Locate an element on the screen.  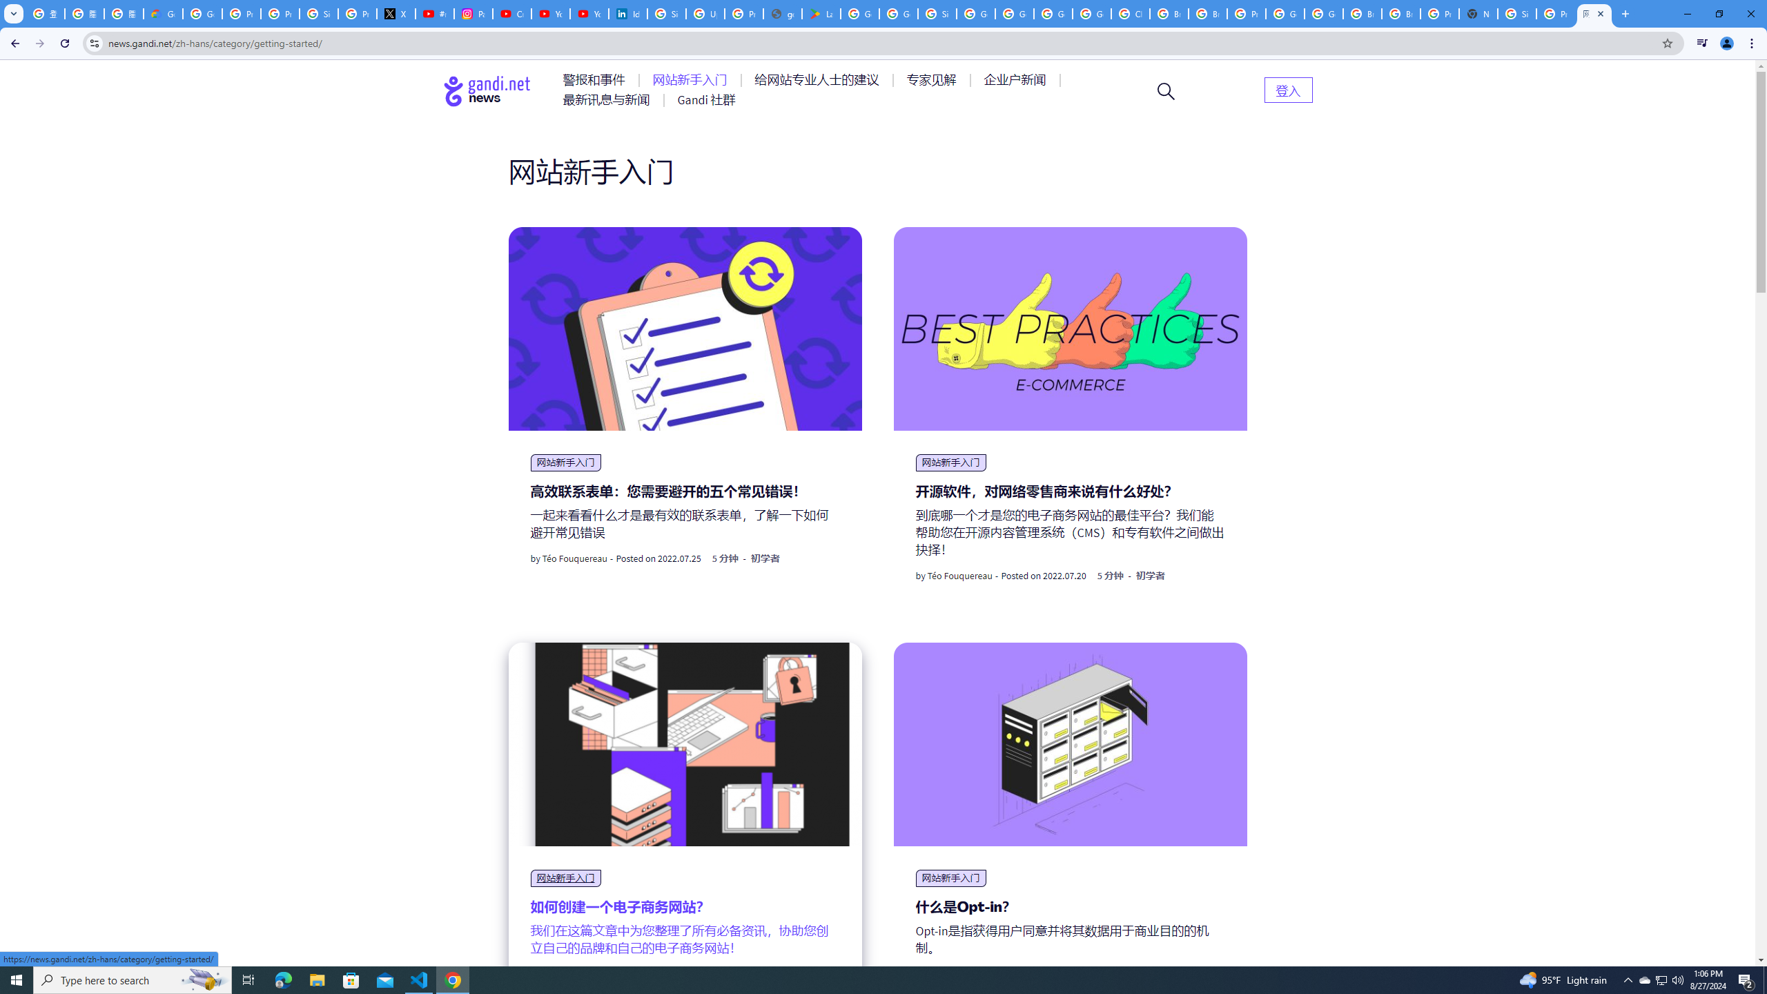
Google Cloud Privacy Notice is located at coordinates (163, 14).